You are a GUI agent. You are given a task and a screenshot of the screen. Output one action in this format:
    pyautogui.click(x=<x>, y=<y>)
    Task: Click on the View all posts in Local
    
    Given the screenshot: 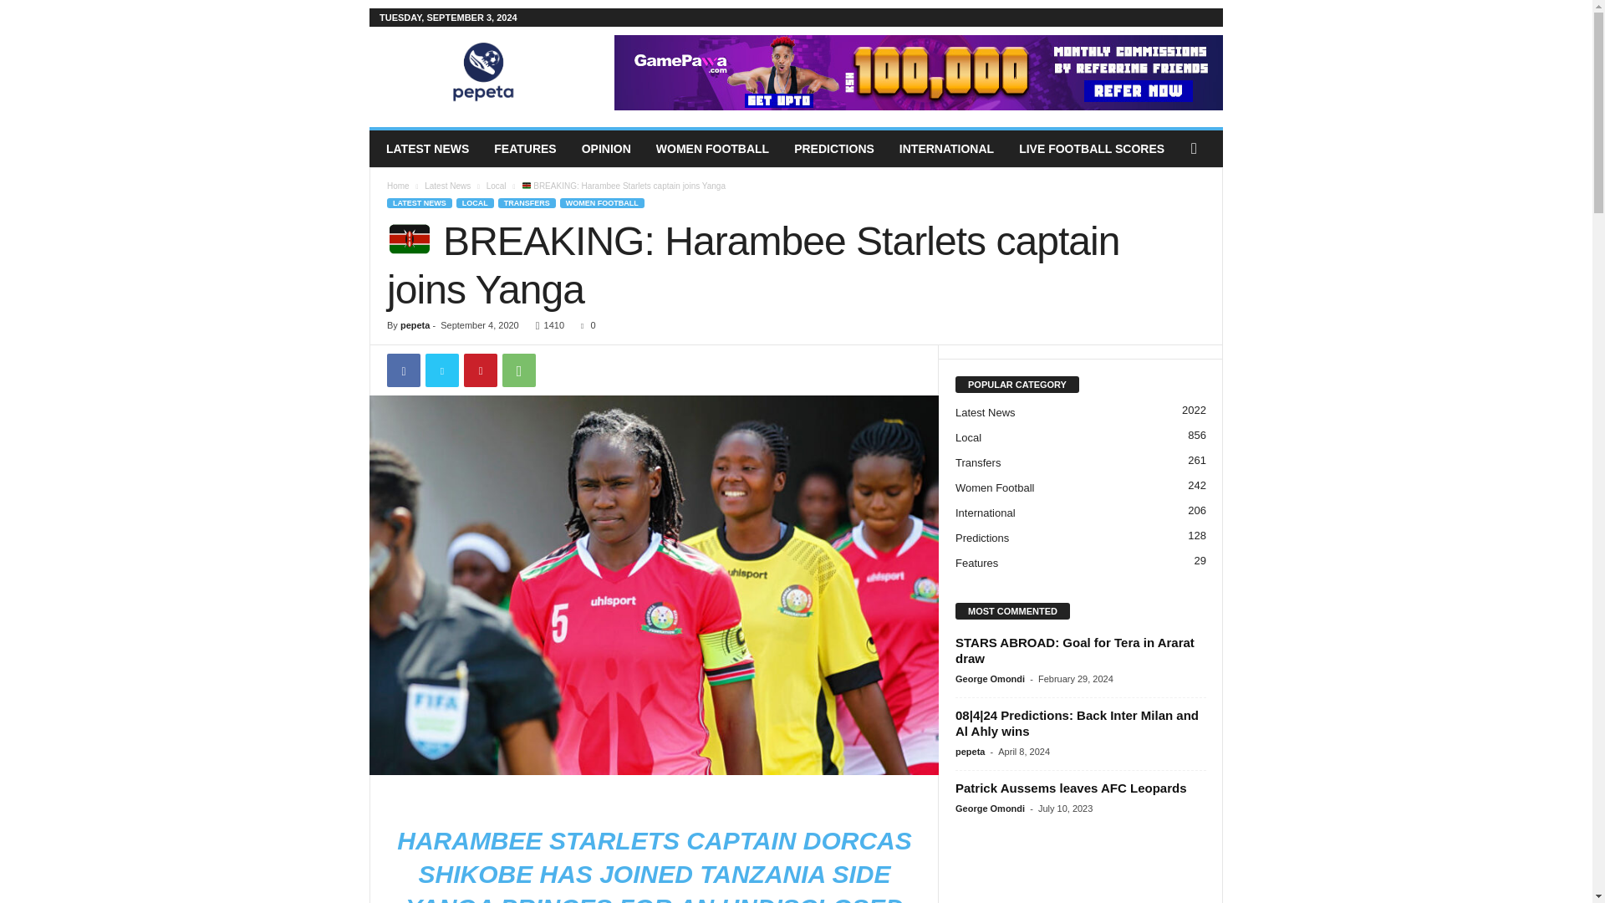 What is the action you would take?
    pyautogui.click(x=497, y=186)
    